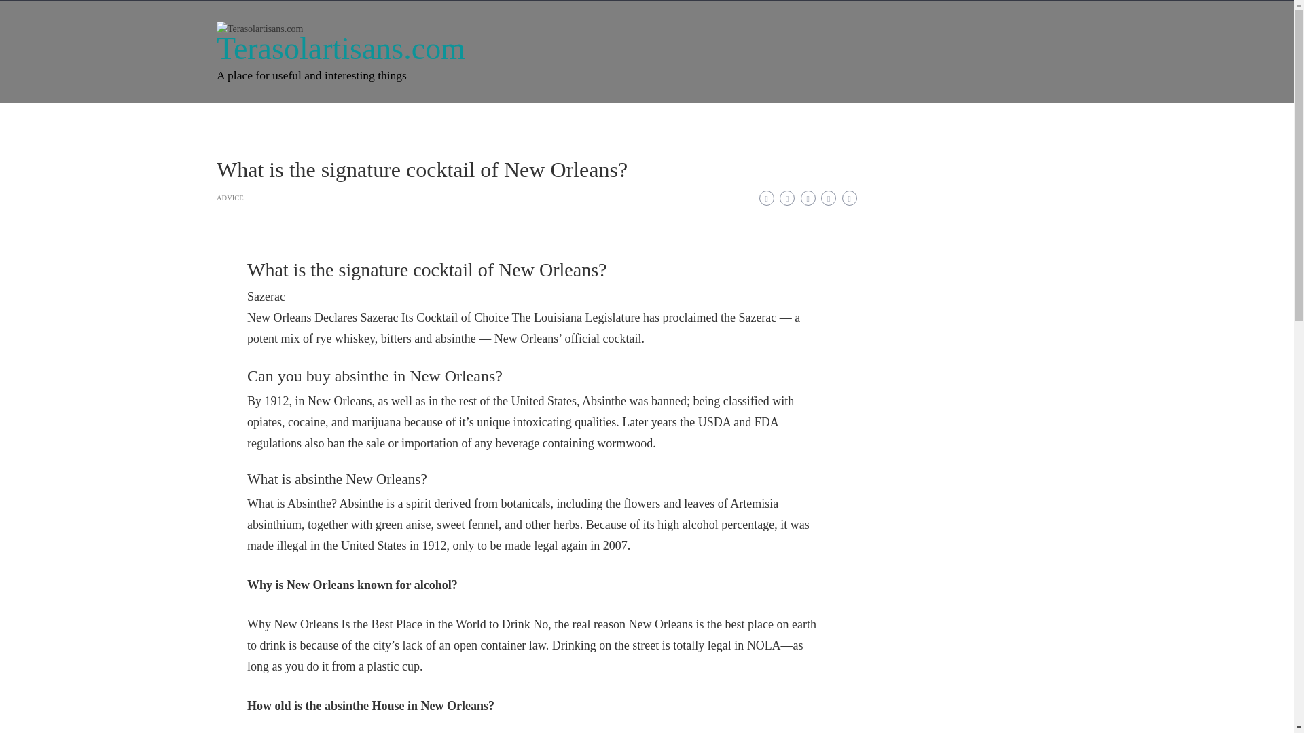  What do you see at coordinates (341, 49) in the screenshot?
I see `Terasolartisans.com` at bounding box center [341, 49].